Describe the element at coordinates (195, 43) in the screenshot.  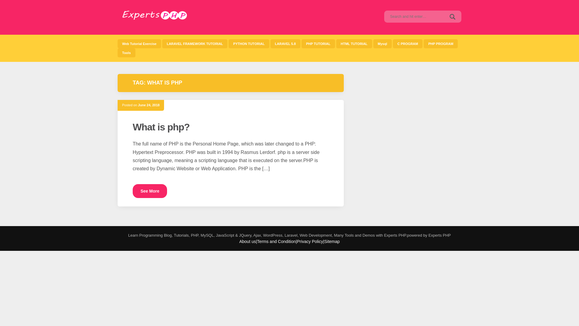
I see `LARAVEL FRAMEWORK TUTORIAL` at that location.